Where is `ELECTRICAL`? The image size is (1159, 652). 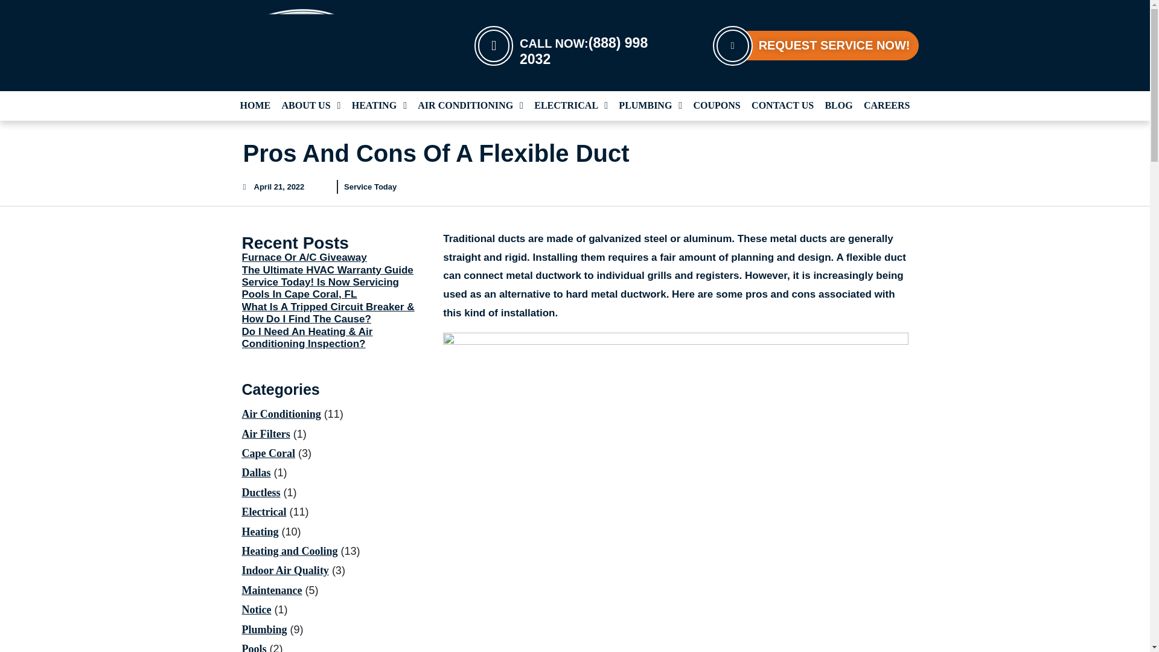 ELECTRICAL is located at coordinates (571, 106).